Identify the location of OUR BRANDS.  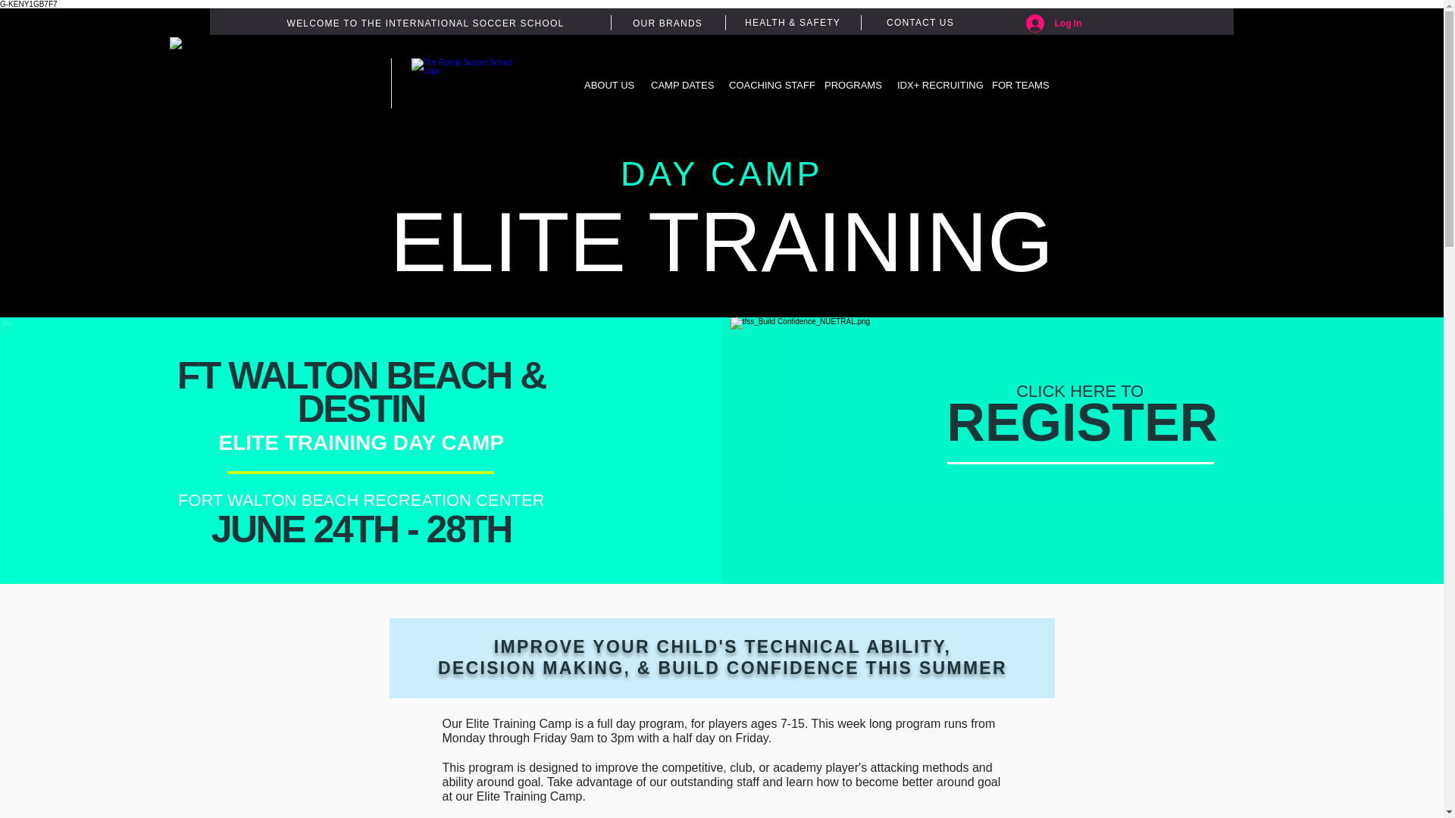
(668, 23).